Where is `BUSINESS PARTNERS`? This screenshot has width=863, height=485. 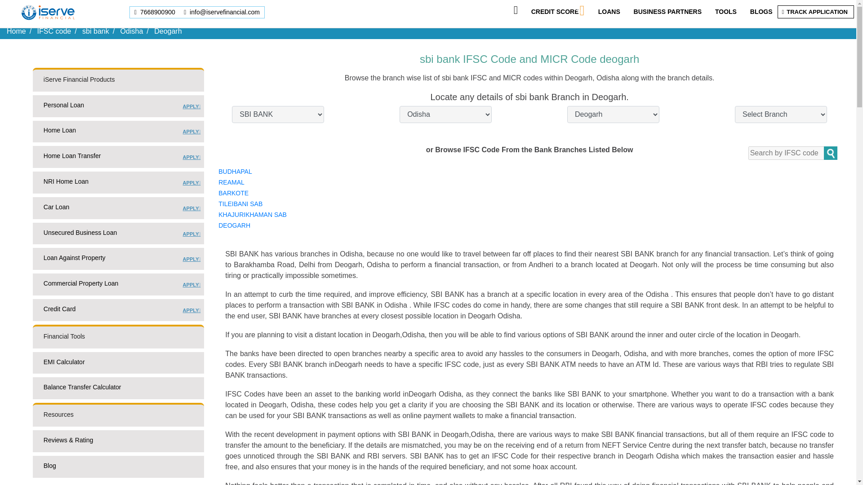
BUSINESS PARTNERS is located at coordinates (761, 12).